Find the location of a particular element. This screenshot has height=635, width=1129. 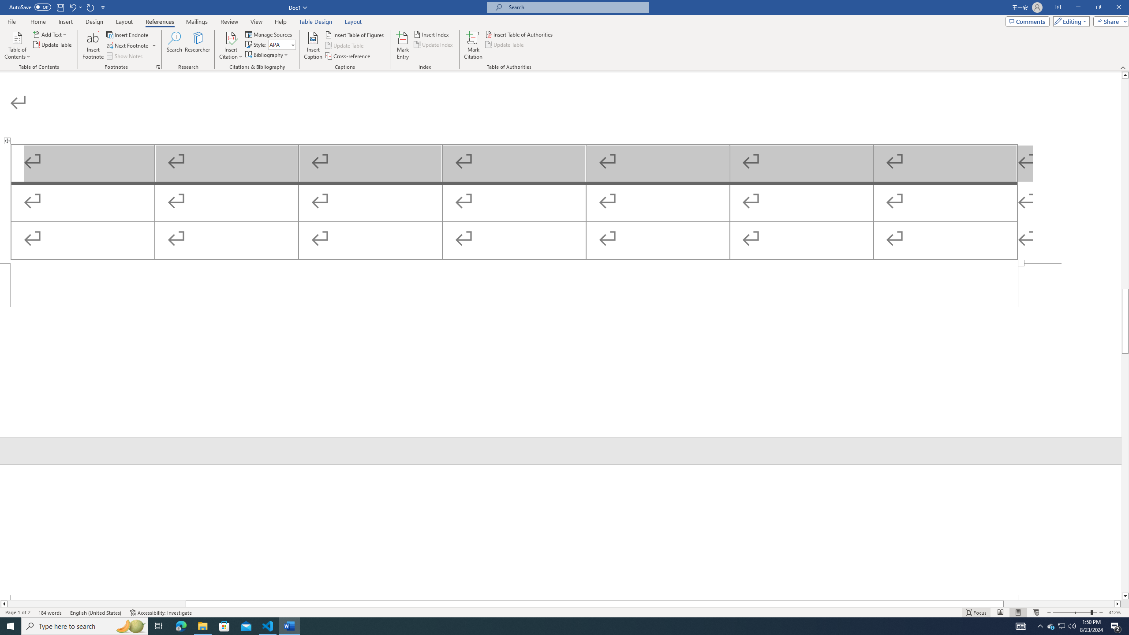

Language English (United States) is located at coordinates (96, 613).